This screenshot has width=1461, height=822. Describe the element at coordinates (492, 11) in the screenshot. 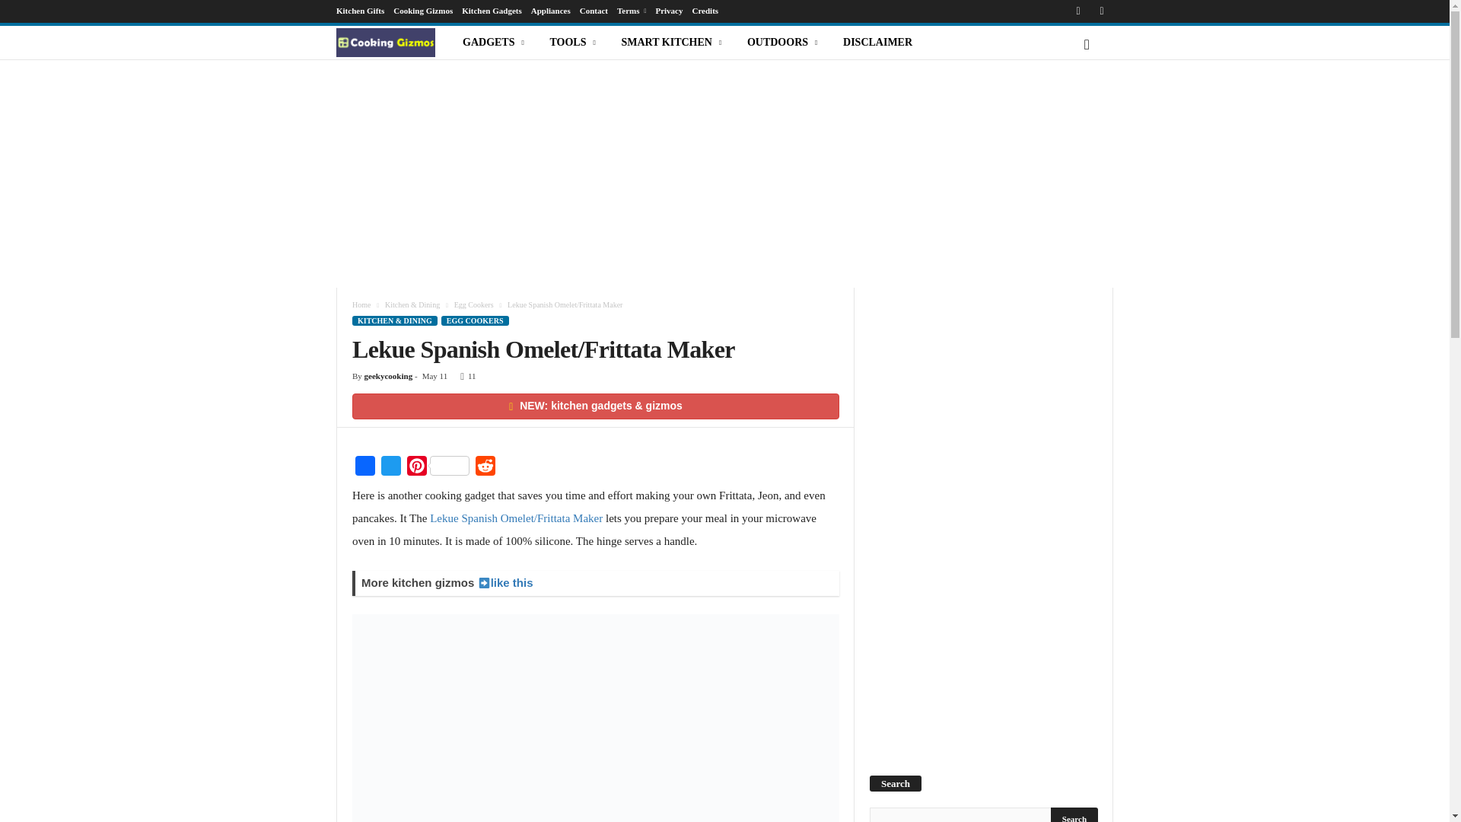

I see `Kitchen Gadgets` at that location.